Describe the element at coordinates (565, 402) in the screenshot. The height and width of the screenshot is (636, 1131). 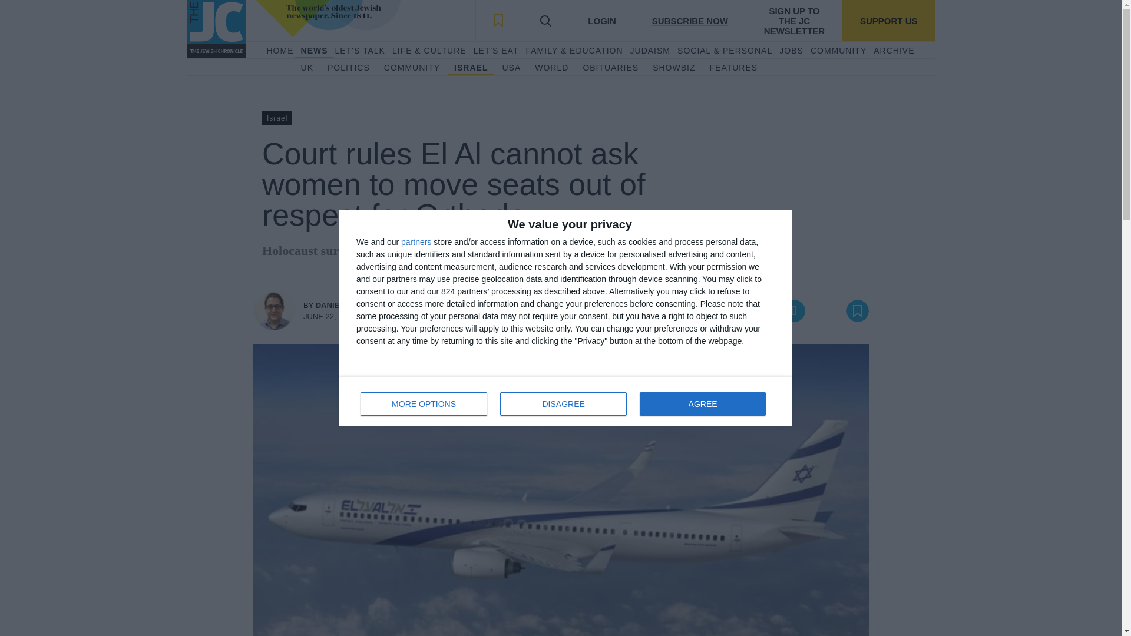
I see `SHOWBIZ` at that location.